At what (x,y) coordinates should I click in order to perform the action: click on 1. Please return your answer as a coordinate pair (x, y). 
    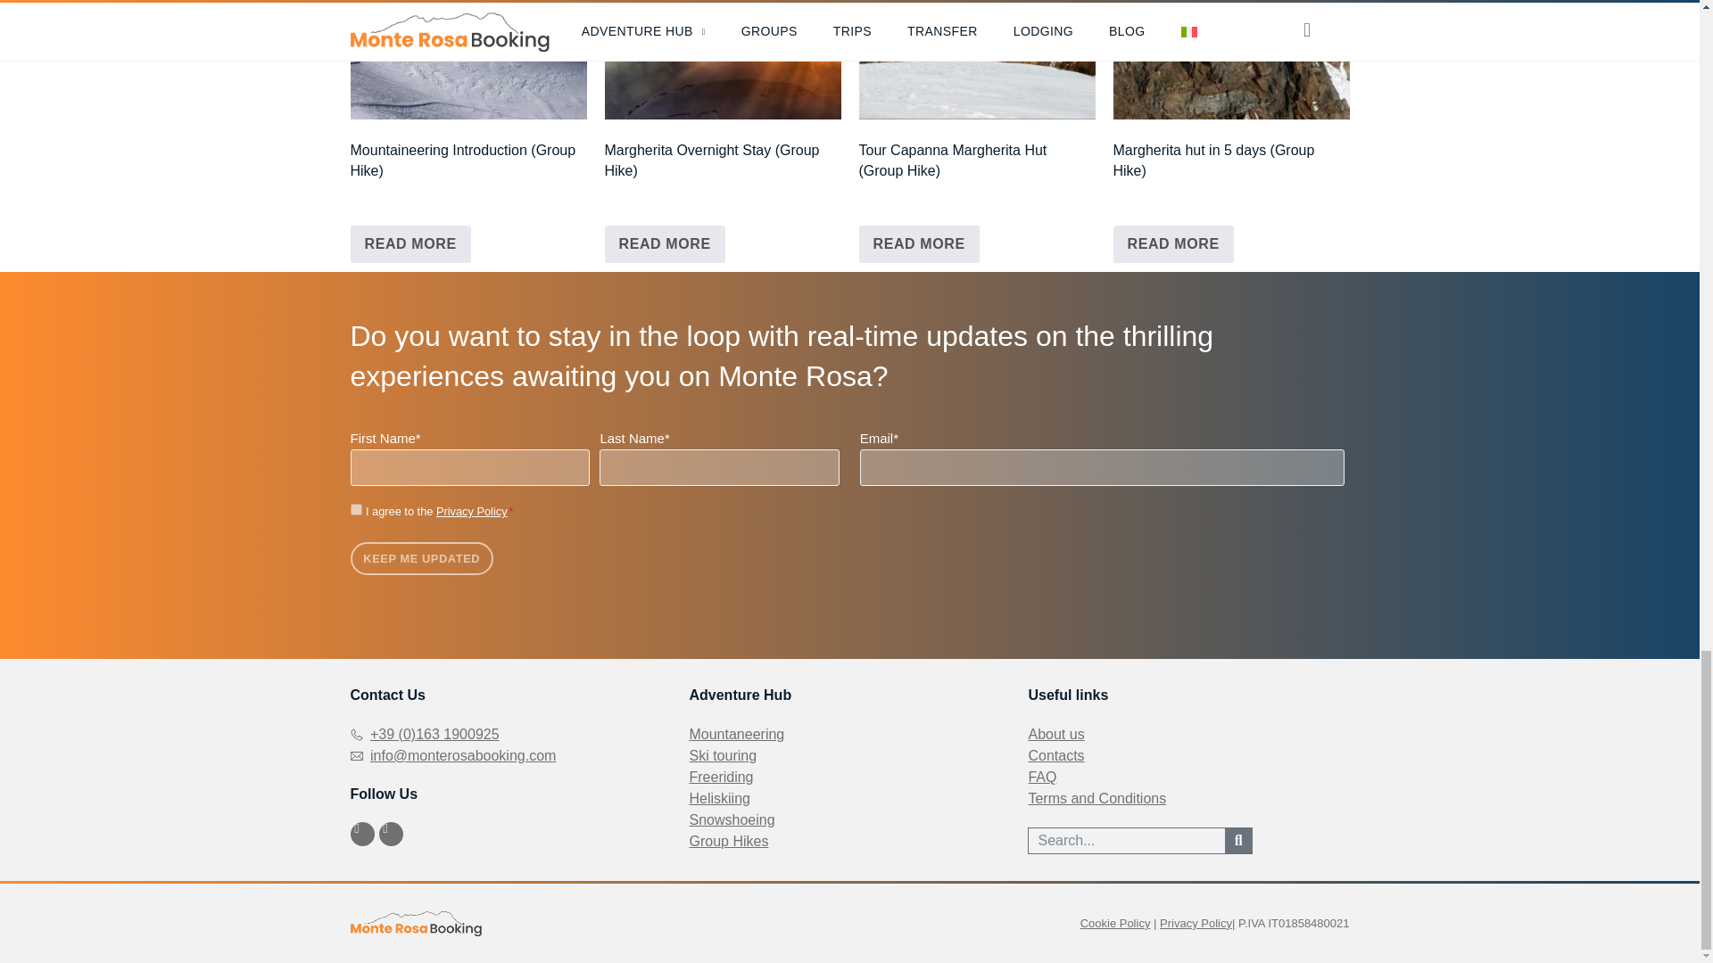
    Looking at the image, I should click on (355, 508).